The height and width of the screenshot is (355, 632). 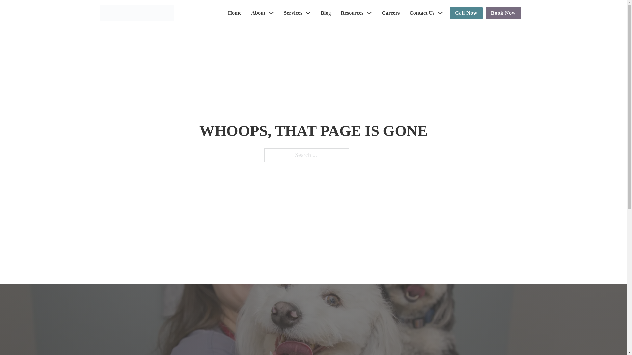 What do you see at coordinates (325, 13) in the screenshot?
I see `Blog` at bounding box center [325, 13].